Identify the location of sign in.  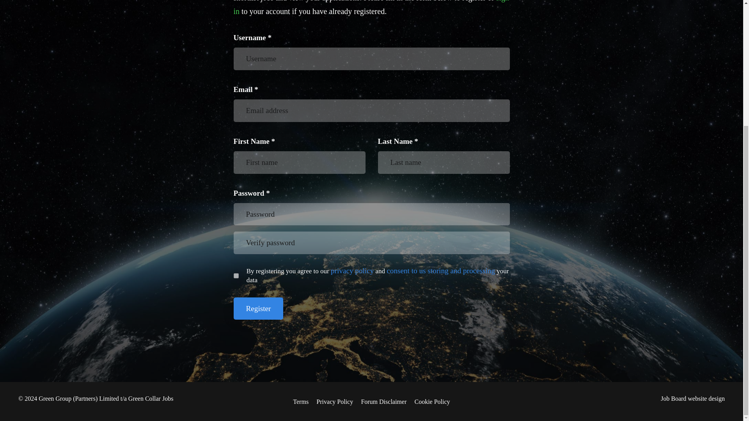
(371, 8).